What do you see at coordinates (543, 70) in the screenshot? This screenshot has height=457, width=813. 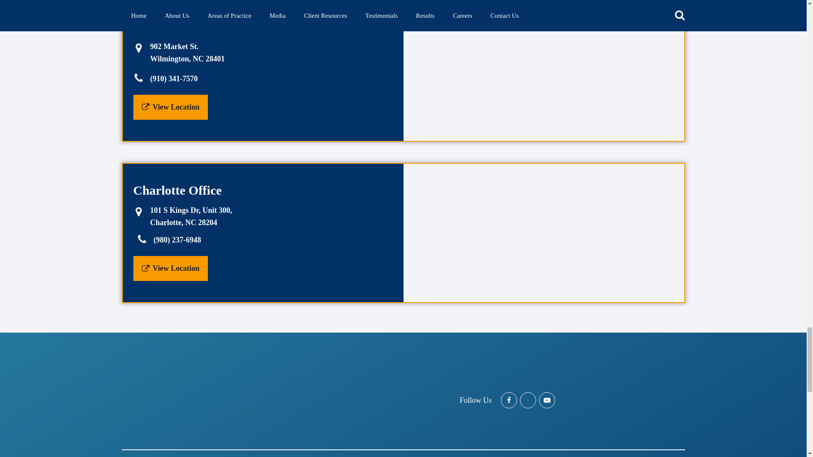 I see `Wilmington Office` at bounding box center [543, 70].